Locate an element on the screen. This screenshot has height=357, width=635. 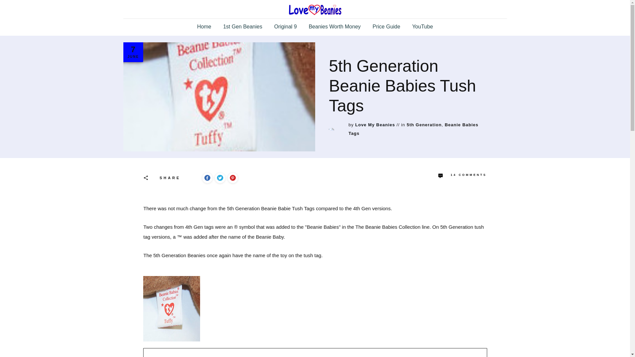
5th Generation is located at coordinates (424, 125).